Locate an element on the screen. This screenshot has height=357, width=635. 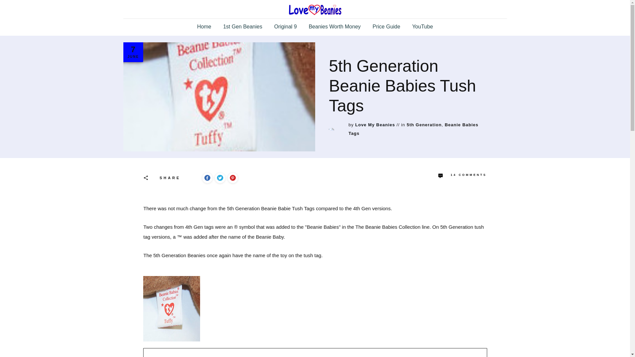
5th Generation is located at coordinates (424, 125).